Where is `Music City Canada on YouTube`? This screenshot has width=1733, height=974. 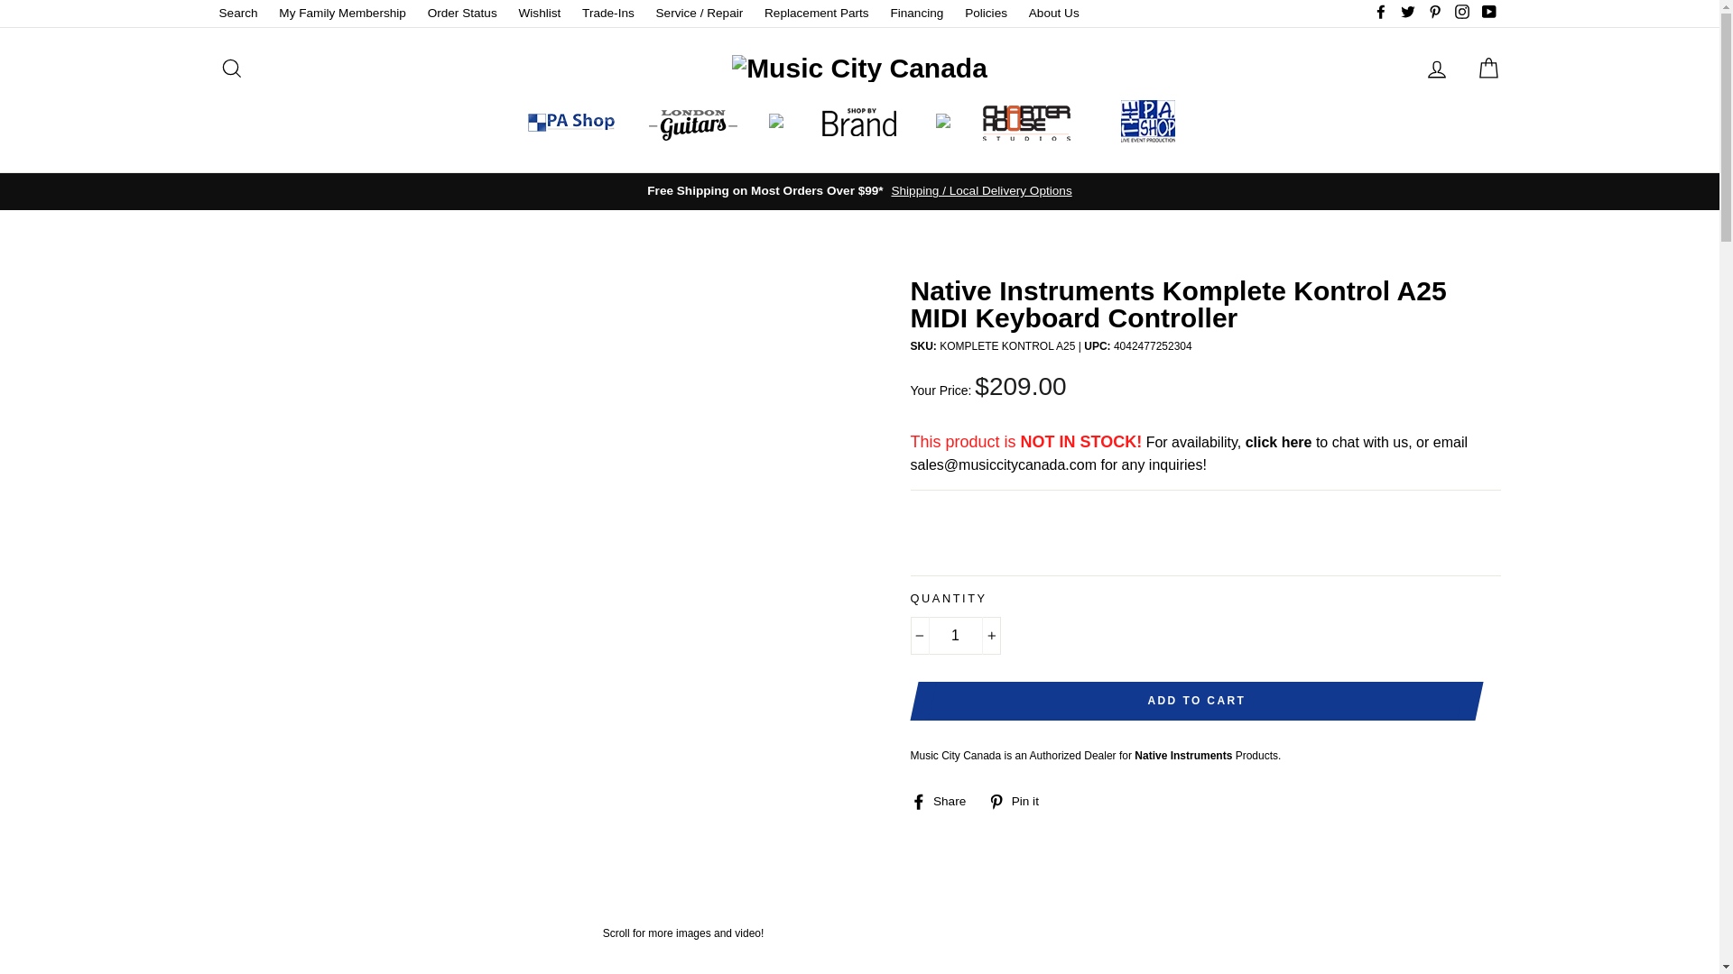 Music City Canada on YouTube is located at coordinates (1487, 14).